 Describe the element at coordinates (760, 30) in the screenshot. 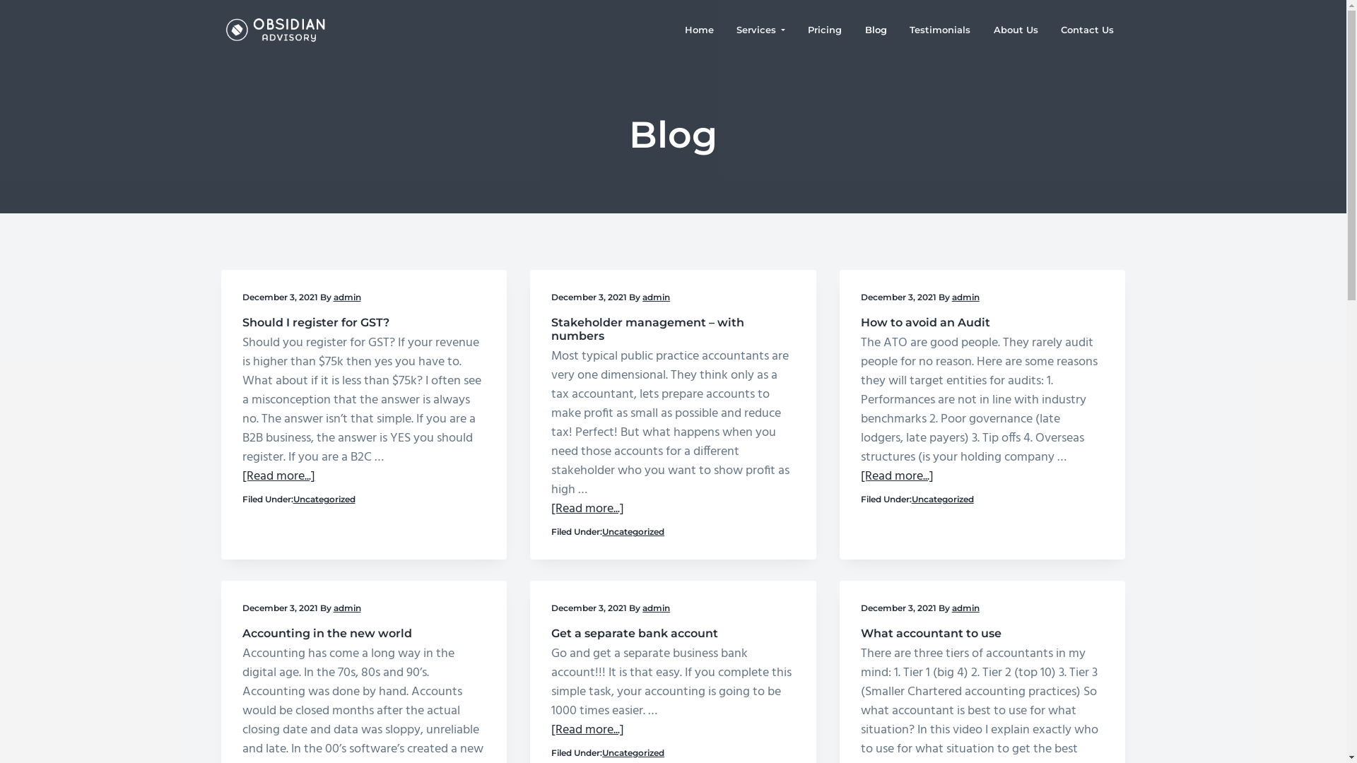

I see `Services` at that location.